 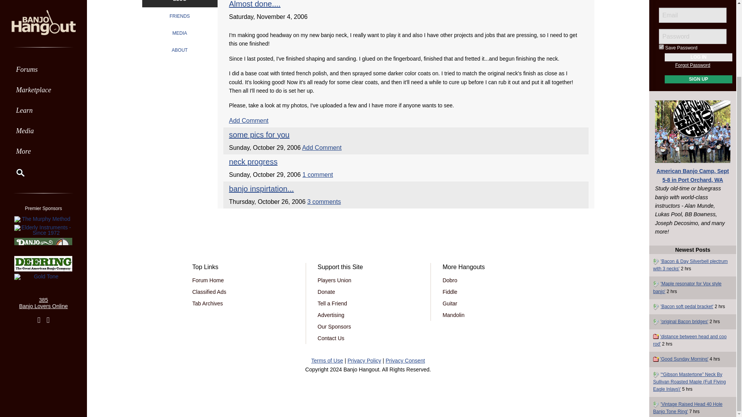 What do you see at coordinates (43, 6) in the screenshot?
I see `Marketplace` at bounding box center [43, 6].